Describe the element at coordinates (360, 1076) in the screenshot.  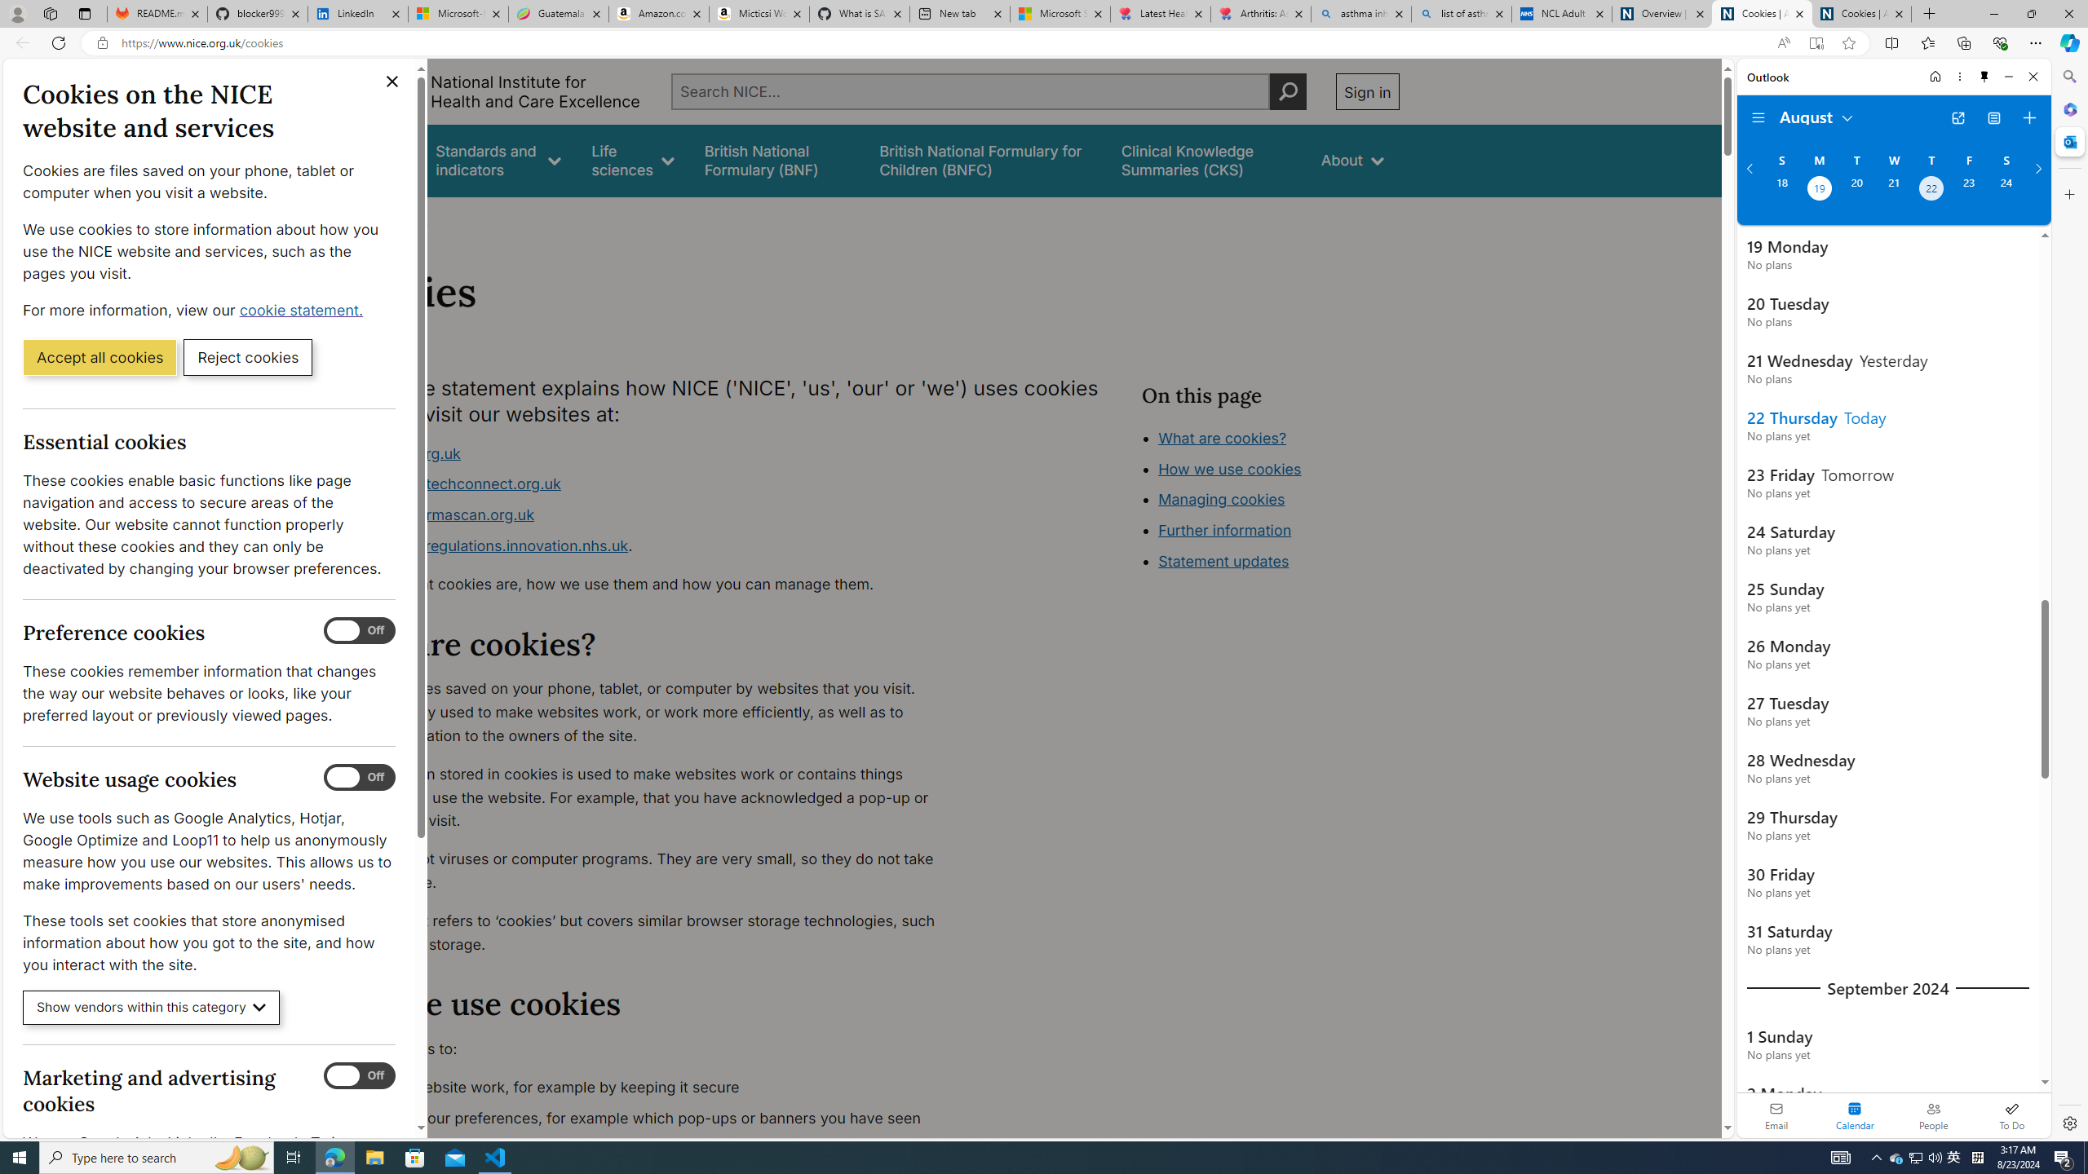
I see `Marketing and advertising cookies` at that location.